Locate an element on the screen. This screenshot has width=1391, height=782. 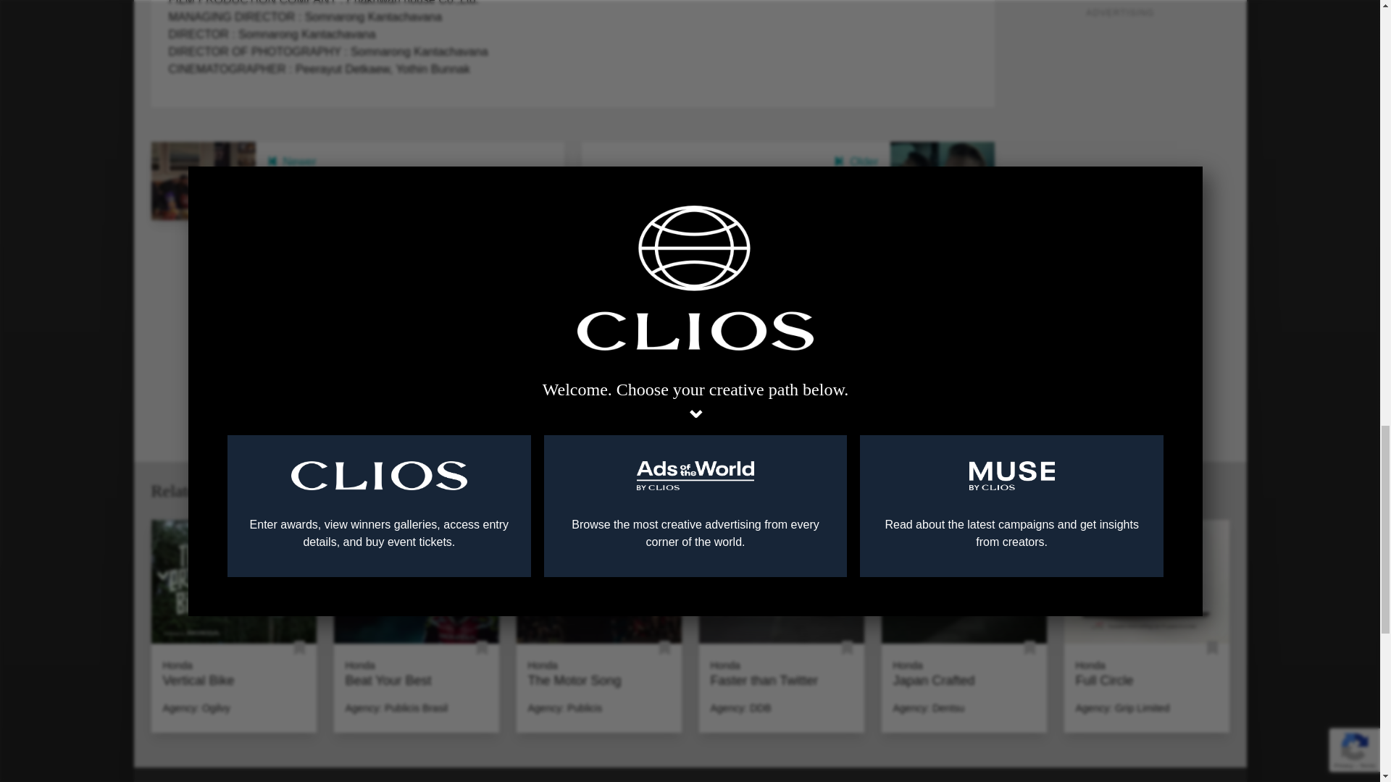
Login to Bookmark is located at coordinates (298, 648).